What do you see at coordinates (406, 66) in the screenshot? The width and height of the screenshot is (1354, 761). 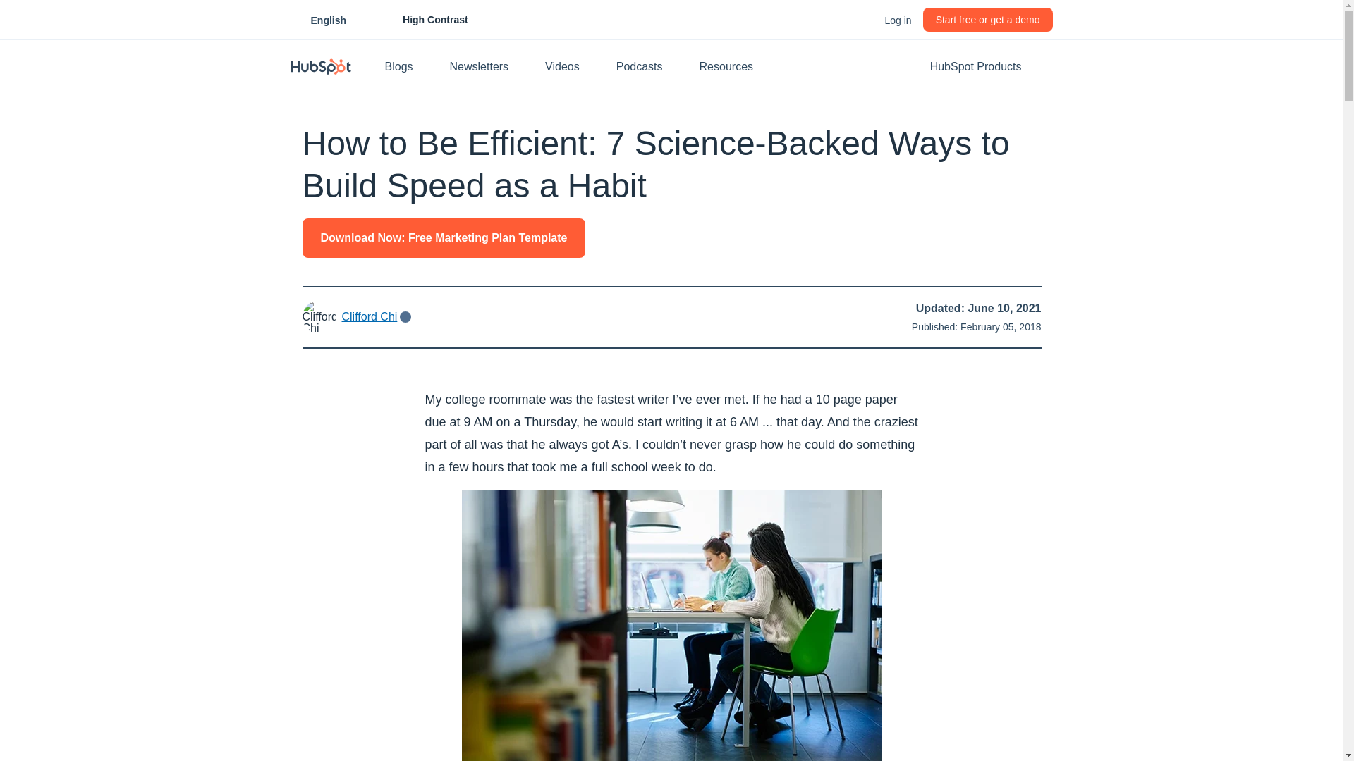 I see `High Contrast` at bounding box center [406, 66].